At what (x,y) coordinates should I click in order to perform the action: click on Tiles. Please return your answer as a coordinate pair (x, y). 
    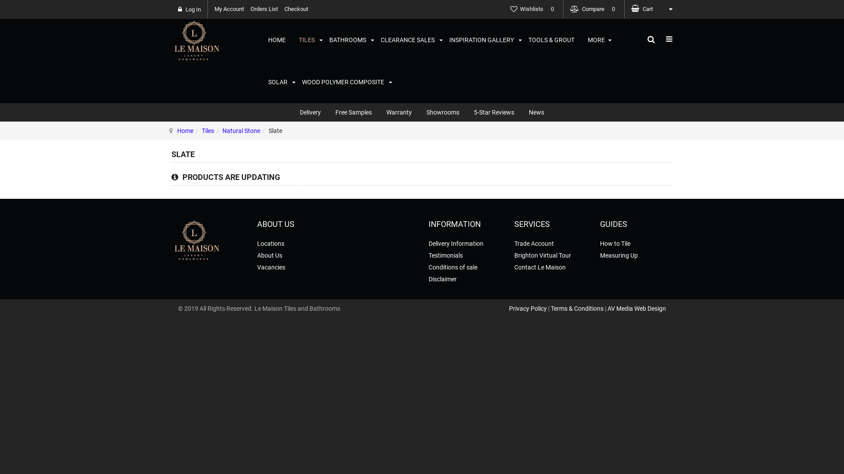
    Looking at the image, I should click on (208, 131).